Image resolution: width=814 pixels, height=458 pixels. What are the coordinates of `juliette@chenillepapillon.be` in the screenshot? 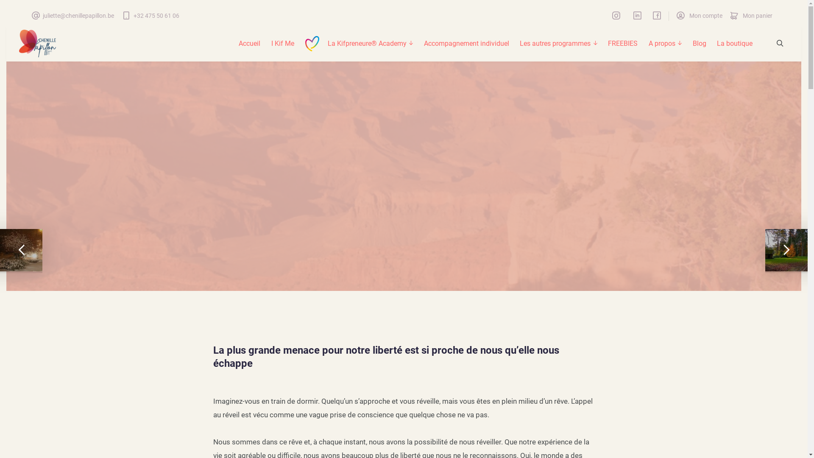 It's located at (73, 16).